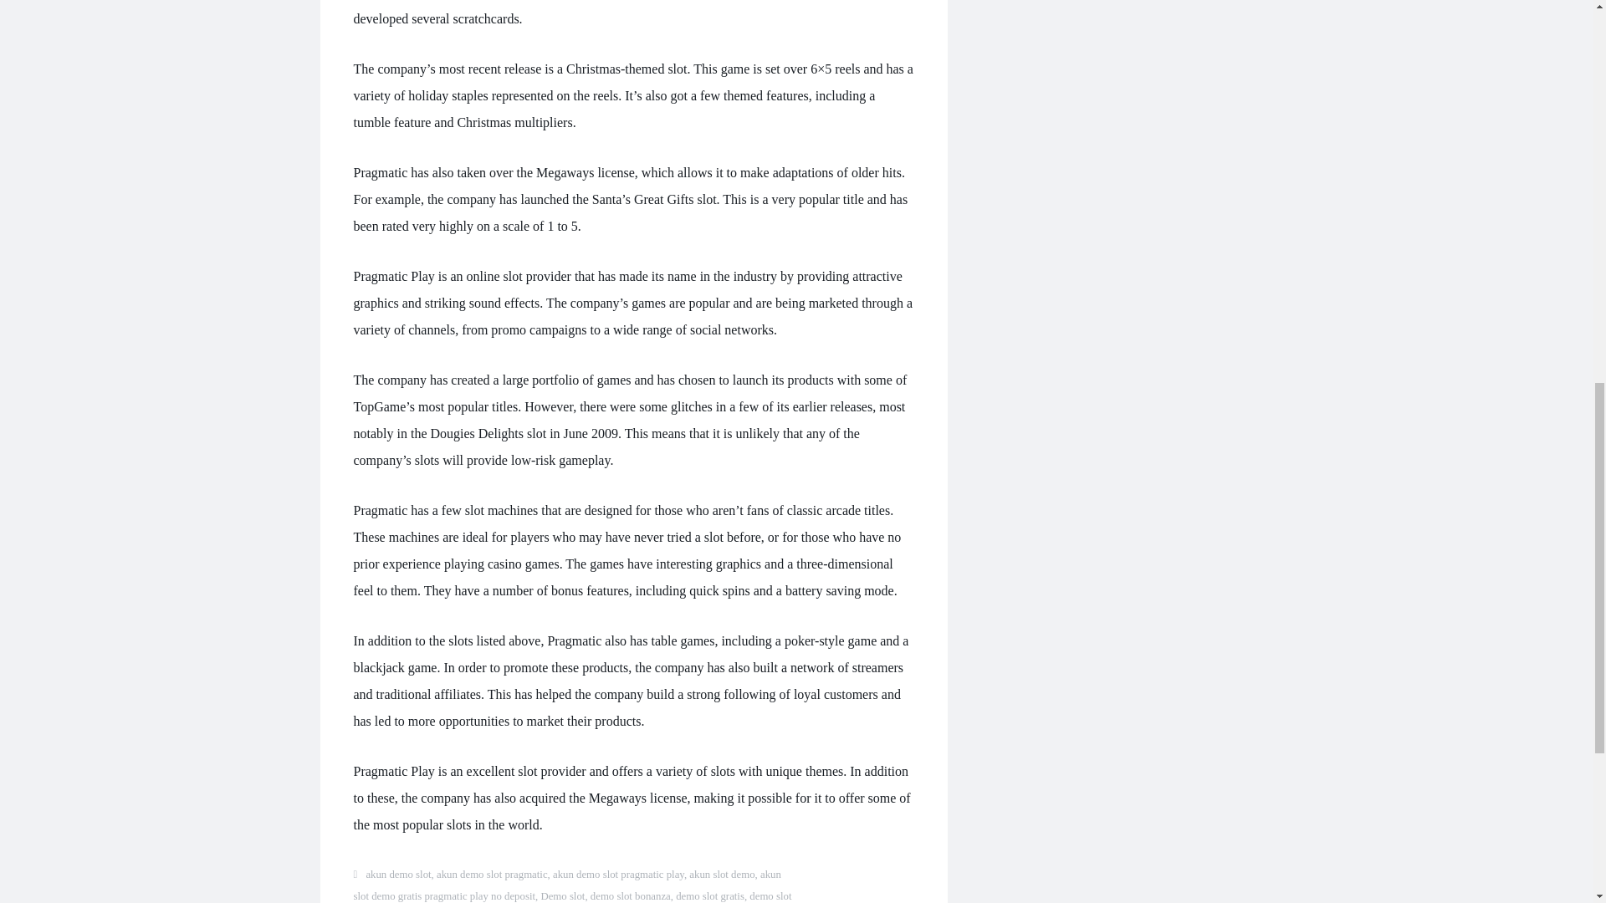  Describe the element at coordinates (631, 895) in the screenshot. I see `demo slot bonanza` at that location.